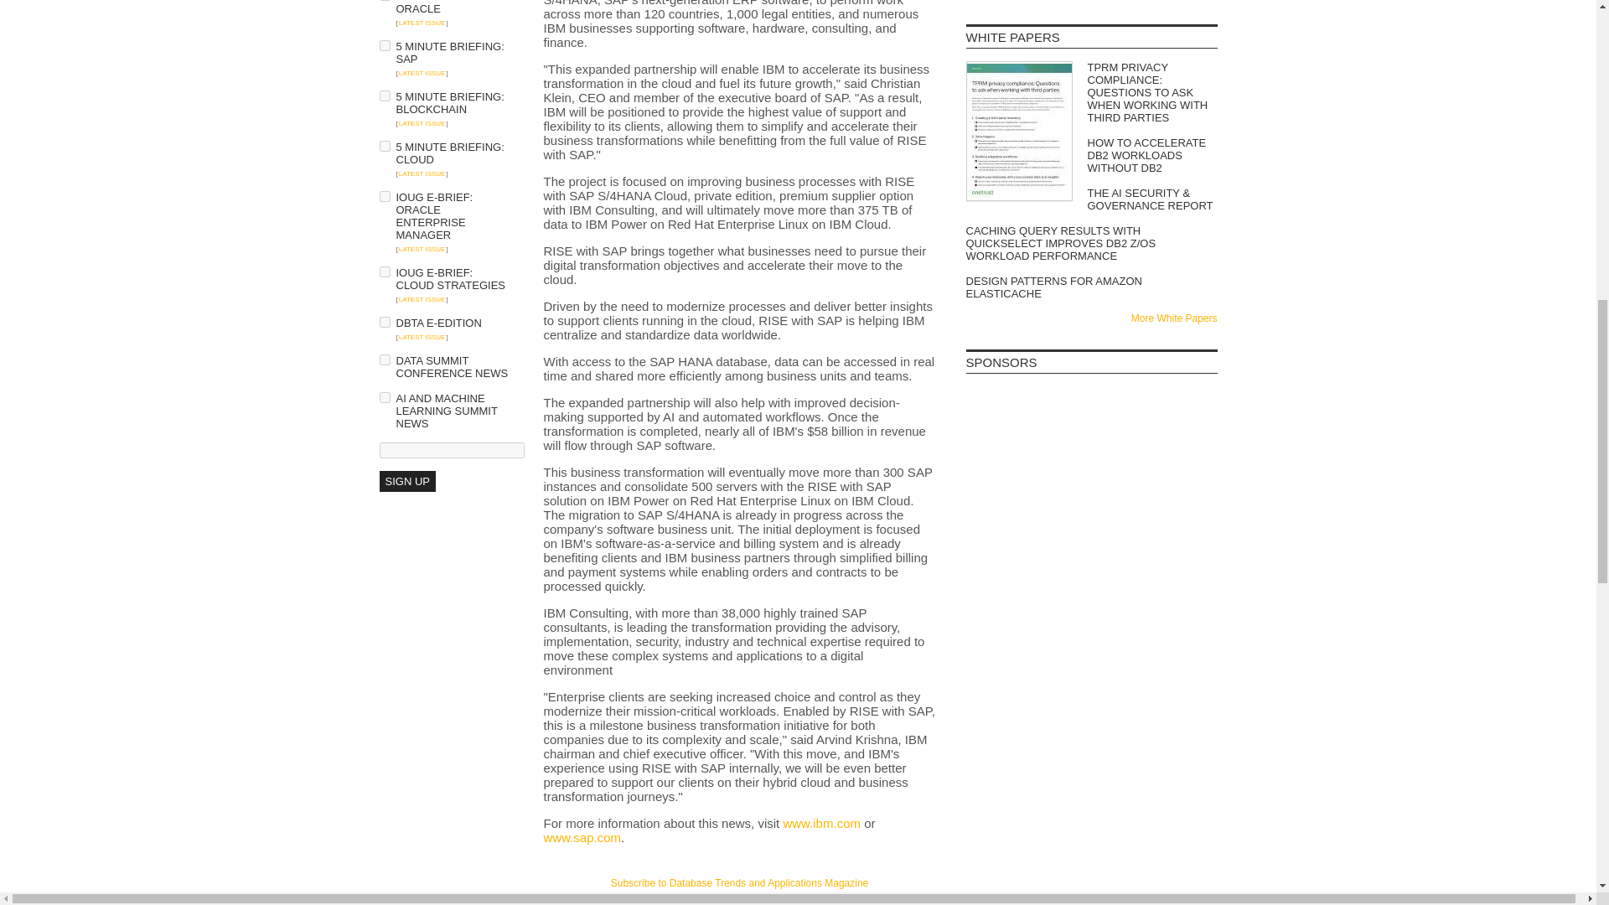 Image resolution: width=1609 pixels, height=905 pixels. Describe the element at coordinates (384, 196) in the screenshot. I see `on` at that location.